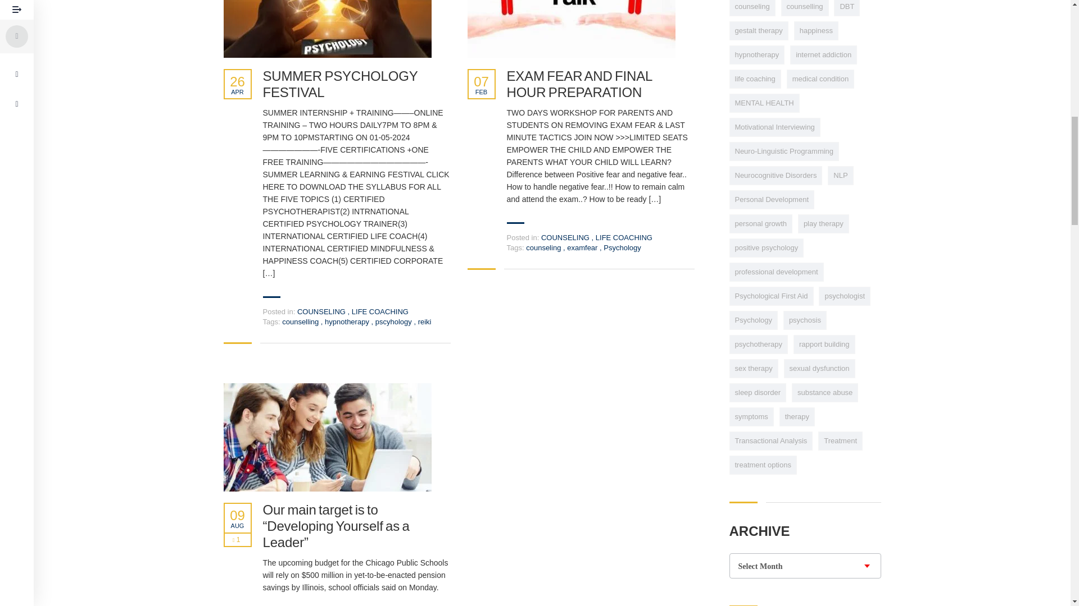 The image size is (1079, 606). What do you see at coordinates (327, 29) in the screenshot?
I see `Watch full` at bounding box center [327, 29].